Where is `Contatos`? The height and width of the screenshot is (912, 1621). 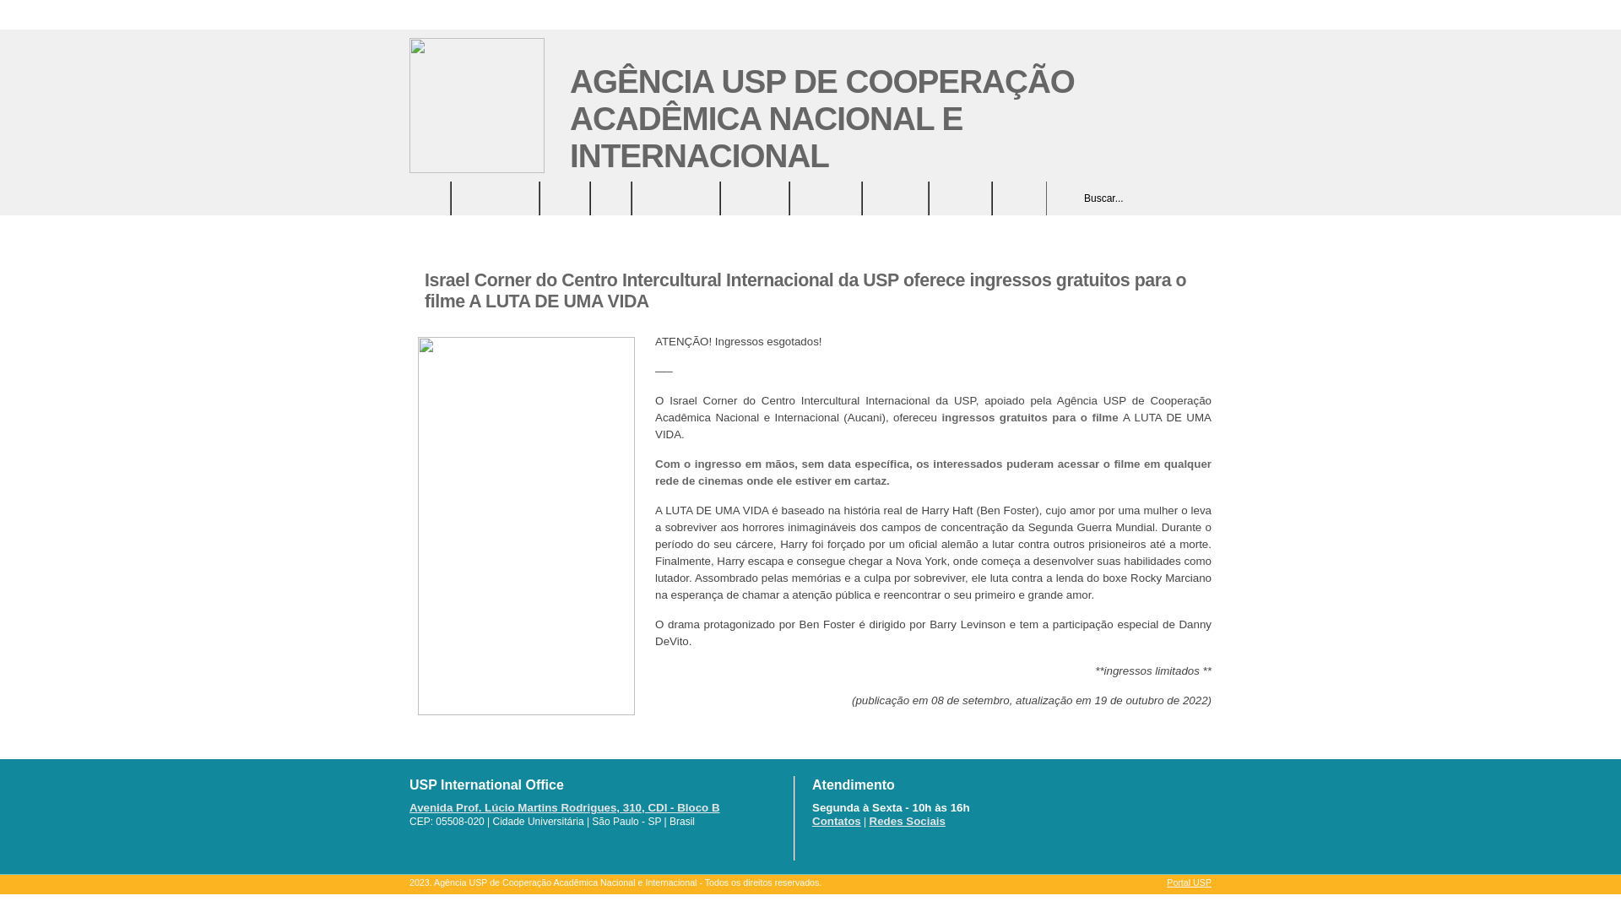
Contatos is located at coordinates (837, 821).